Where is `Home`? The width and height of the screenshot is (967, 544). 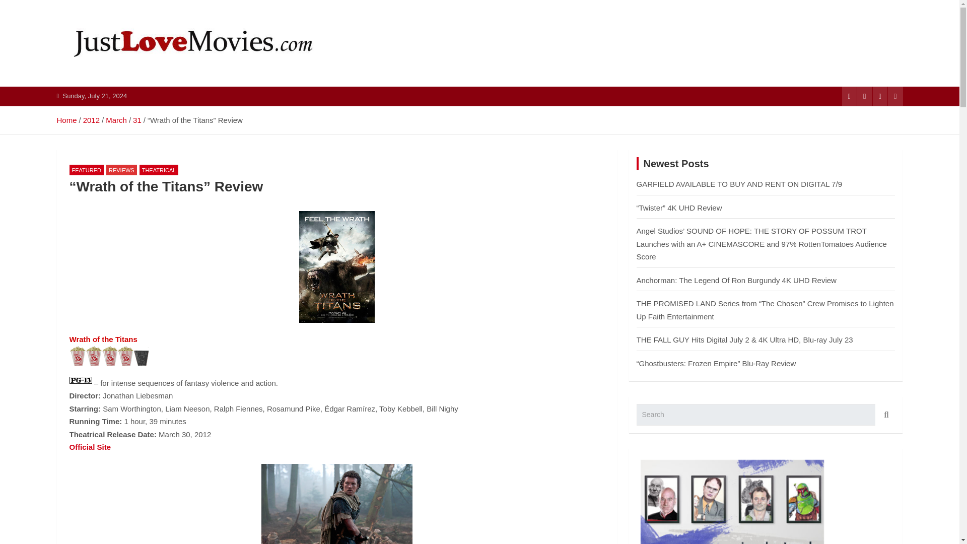
Home is located at coordinates (66, 120).